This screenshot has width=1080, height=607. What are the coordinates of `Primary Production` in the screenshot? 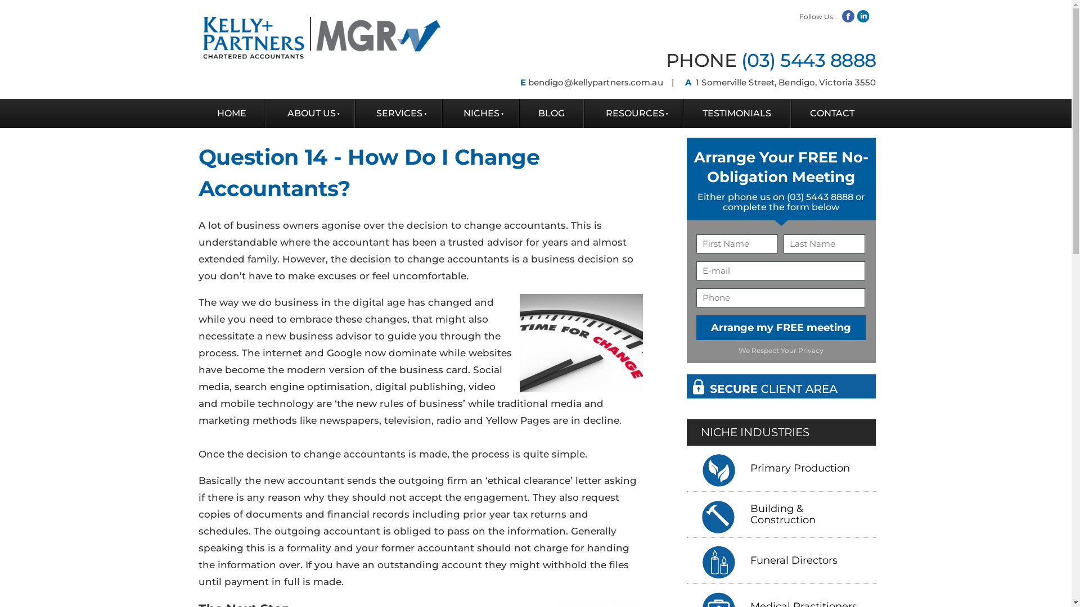 It's located at (803, 469).